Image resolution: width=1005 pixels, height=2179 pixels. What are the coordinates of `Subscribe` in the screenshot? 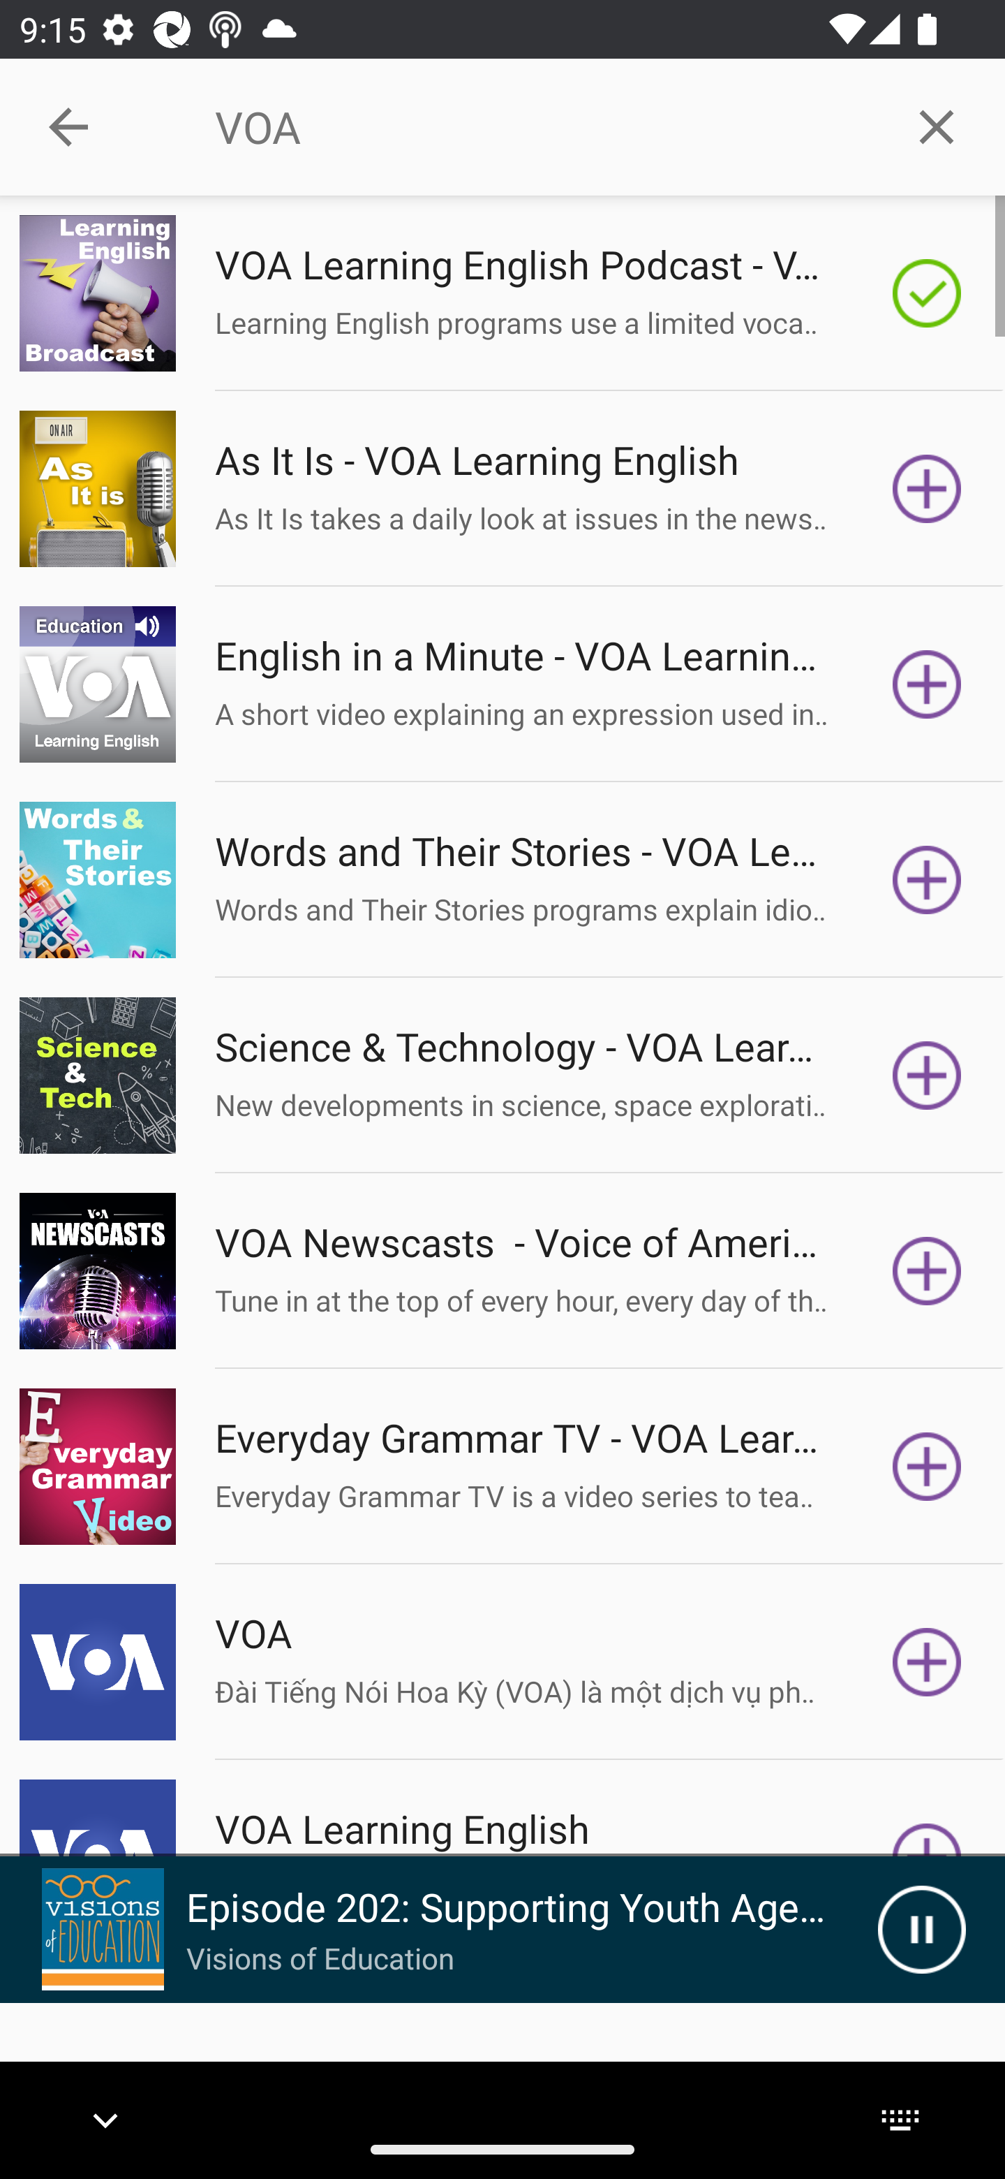 It's located at (927, 684).